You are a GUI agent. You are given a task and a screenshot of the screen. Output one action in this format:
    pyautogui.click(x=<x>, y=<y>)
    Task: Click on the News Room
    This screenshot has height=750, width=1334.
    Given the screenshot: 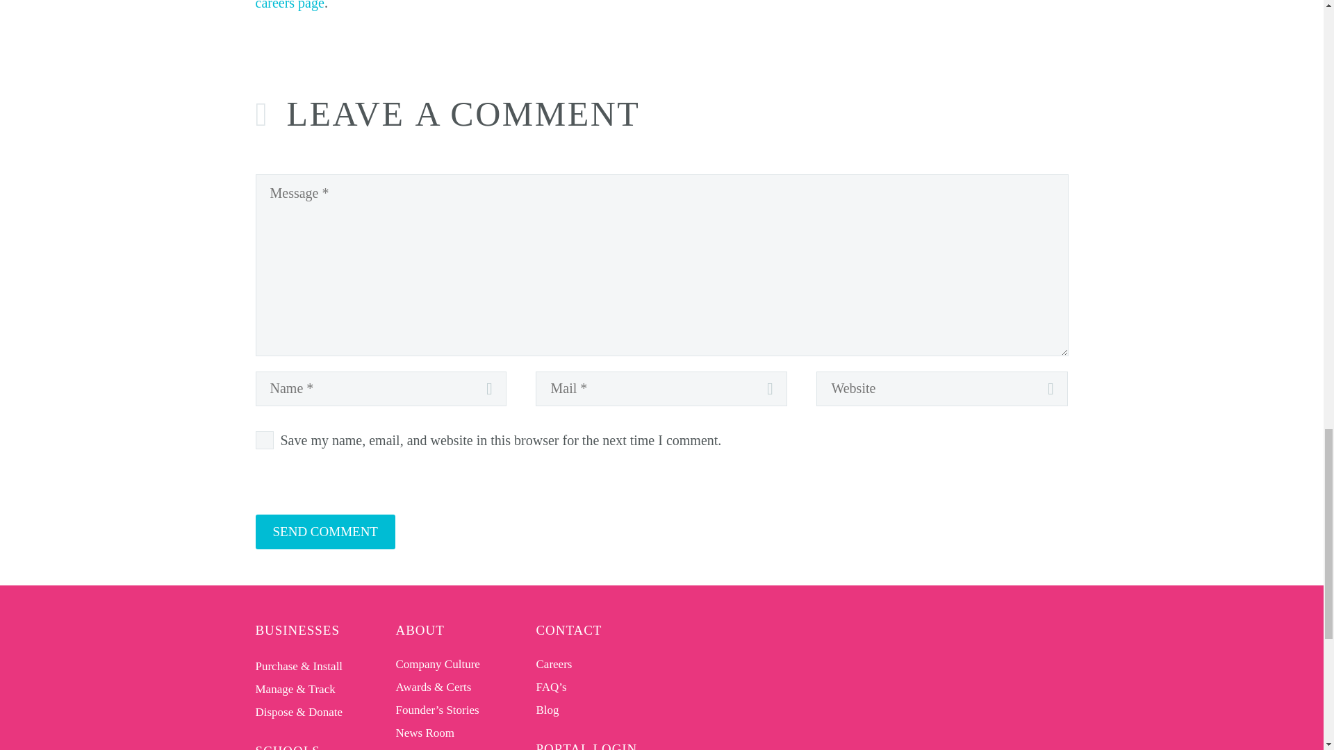 What is the action you would take?
    pyautogui.click(x=425, y=733)
    